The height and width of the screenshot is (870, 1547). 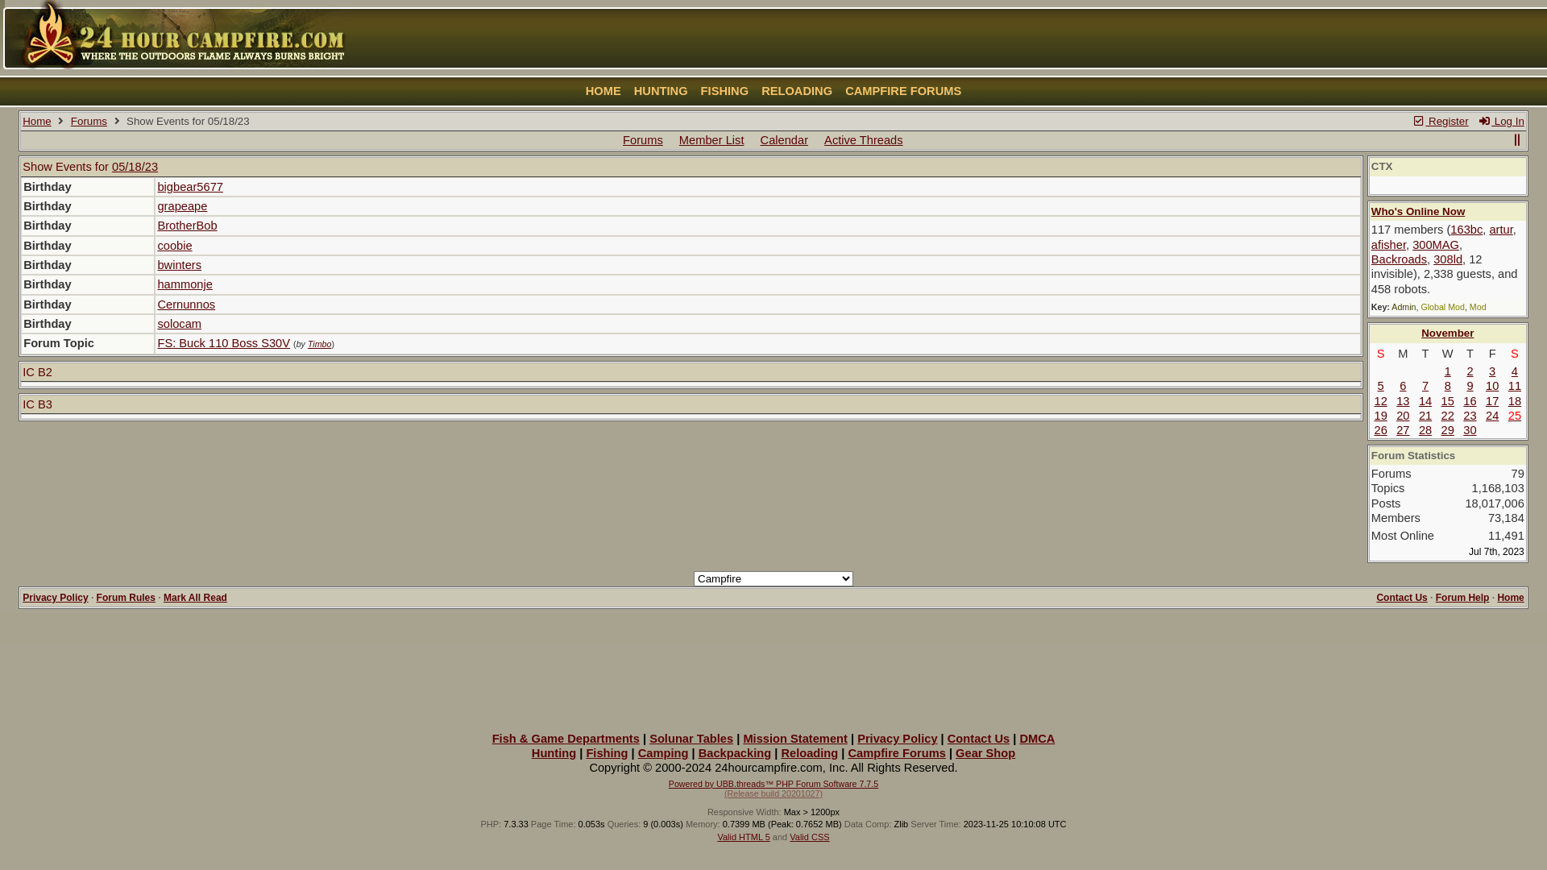 I want to click on 11, so click(x=1515, y=386).